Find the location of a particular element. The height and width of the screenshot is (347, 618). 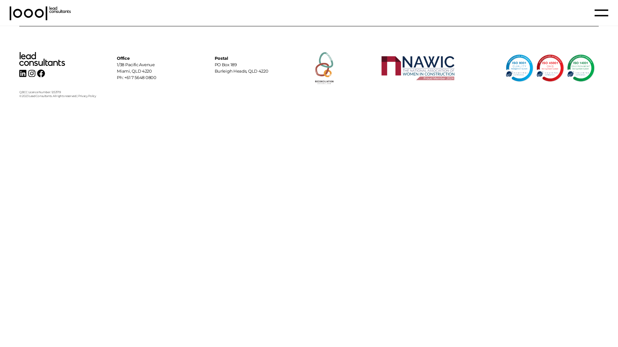

1/38 Pacific Avenue
Miami, QLD 4220 is located at coordinates (136, 68).